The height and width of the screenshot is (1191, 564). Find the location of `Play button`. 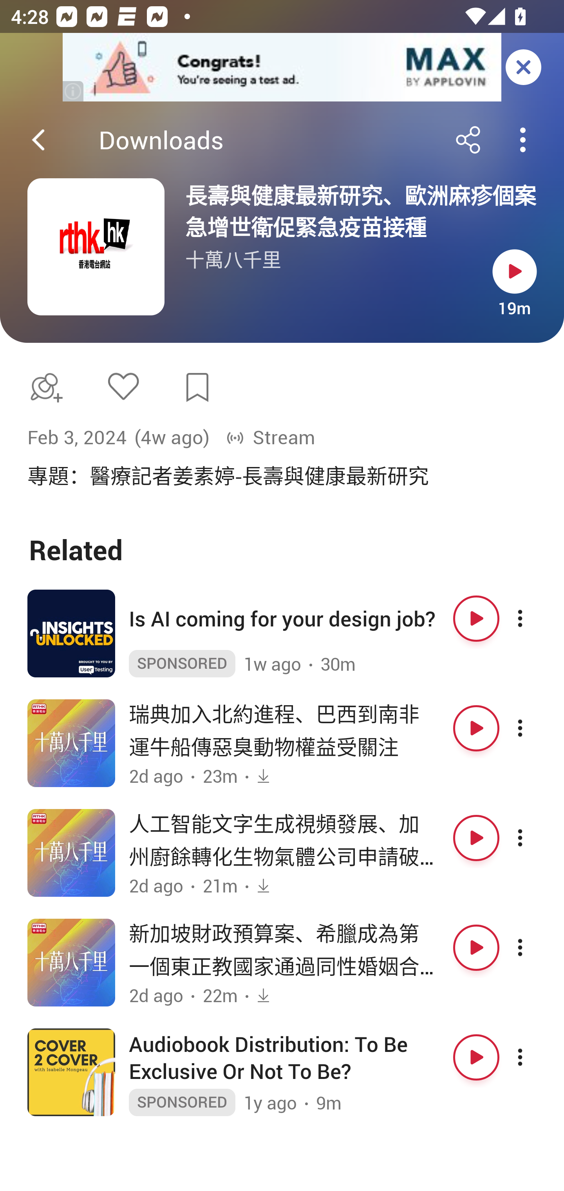

Play button is located at coordinates (515, 271).